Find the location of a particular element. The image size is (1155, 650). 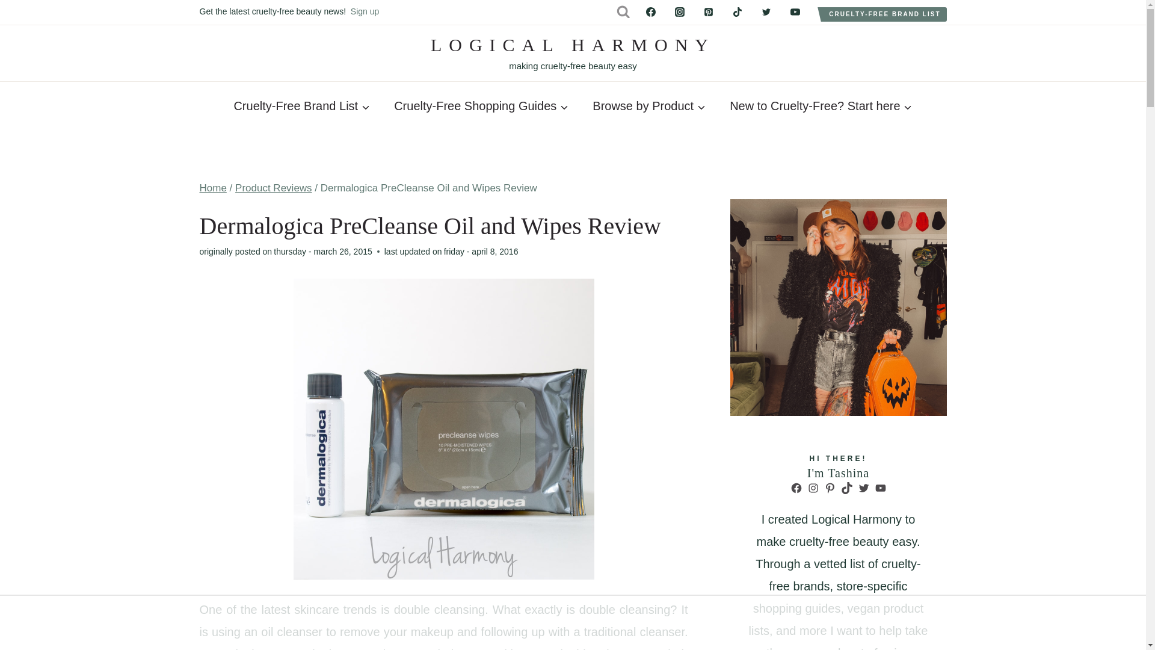

New to Cruelty-Free? Start here is located at coordinates (573, 53).